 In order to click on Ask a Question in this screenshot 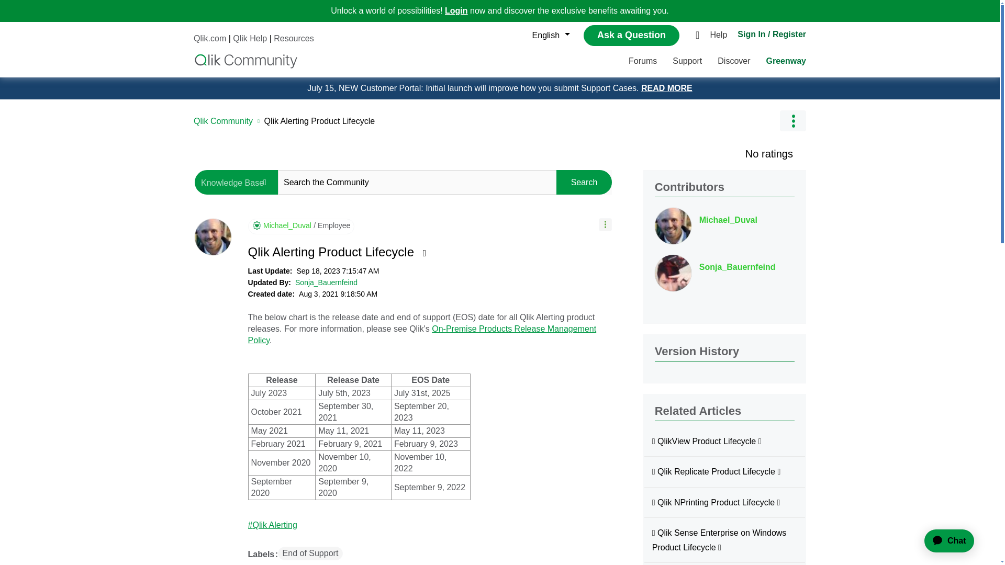, I will do `click(631, 35)`.